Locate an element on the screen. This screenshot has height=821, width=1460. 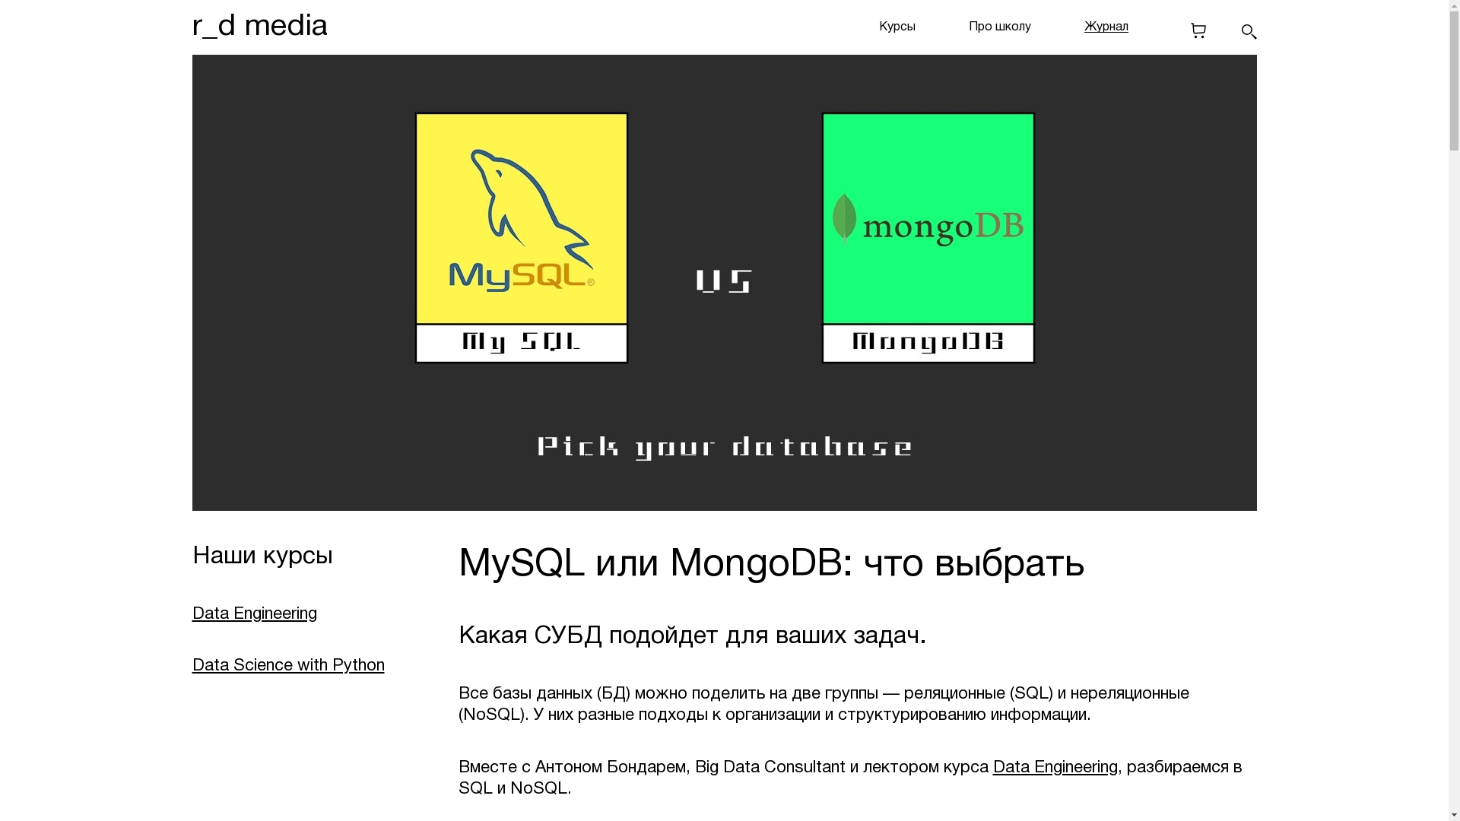
Data Engineering is located at coordinates (254, 614).